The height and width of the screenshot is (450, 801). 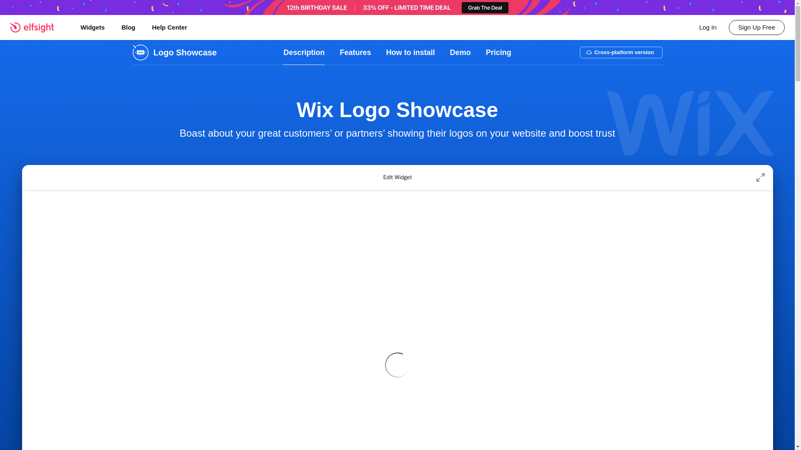 I want to click on Elfsight - Premium Plugins For Websites, so click(x=37, y=27).